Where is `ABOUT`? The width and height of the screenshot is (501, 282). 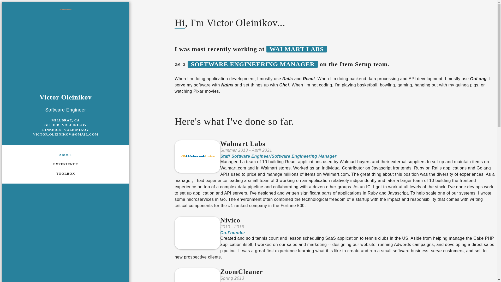
ABOUT is located at coordinates (65, 155).